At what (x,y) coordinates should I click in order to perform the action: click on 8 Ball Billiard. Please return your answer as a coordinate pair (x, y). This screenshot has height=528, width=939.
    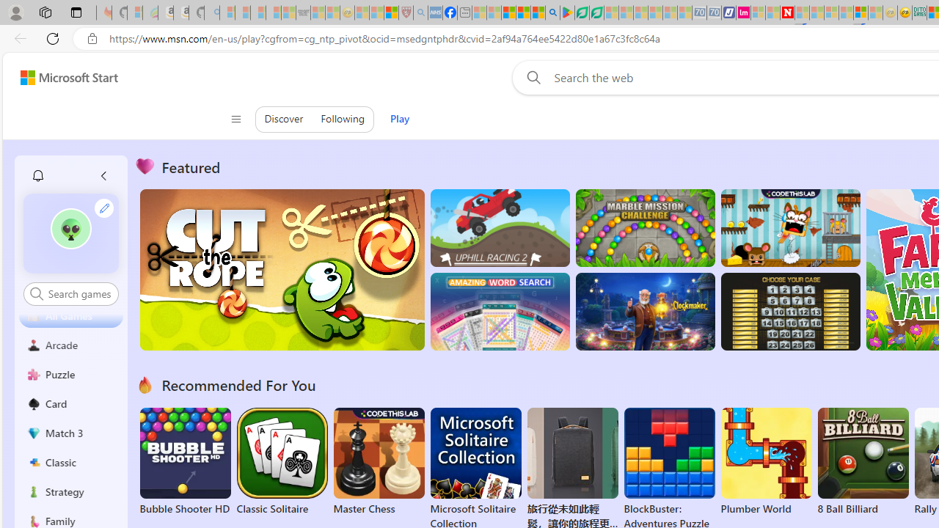
    Looking at the image, I should click on (863, 462).